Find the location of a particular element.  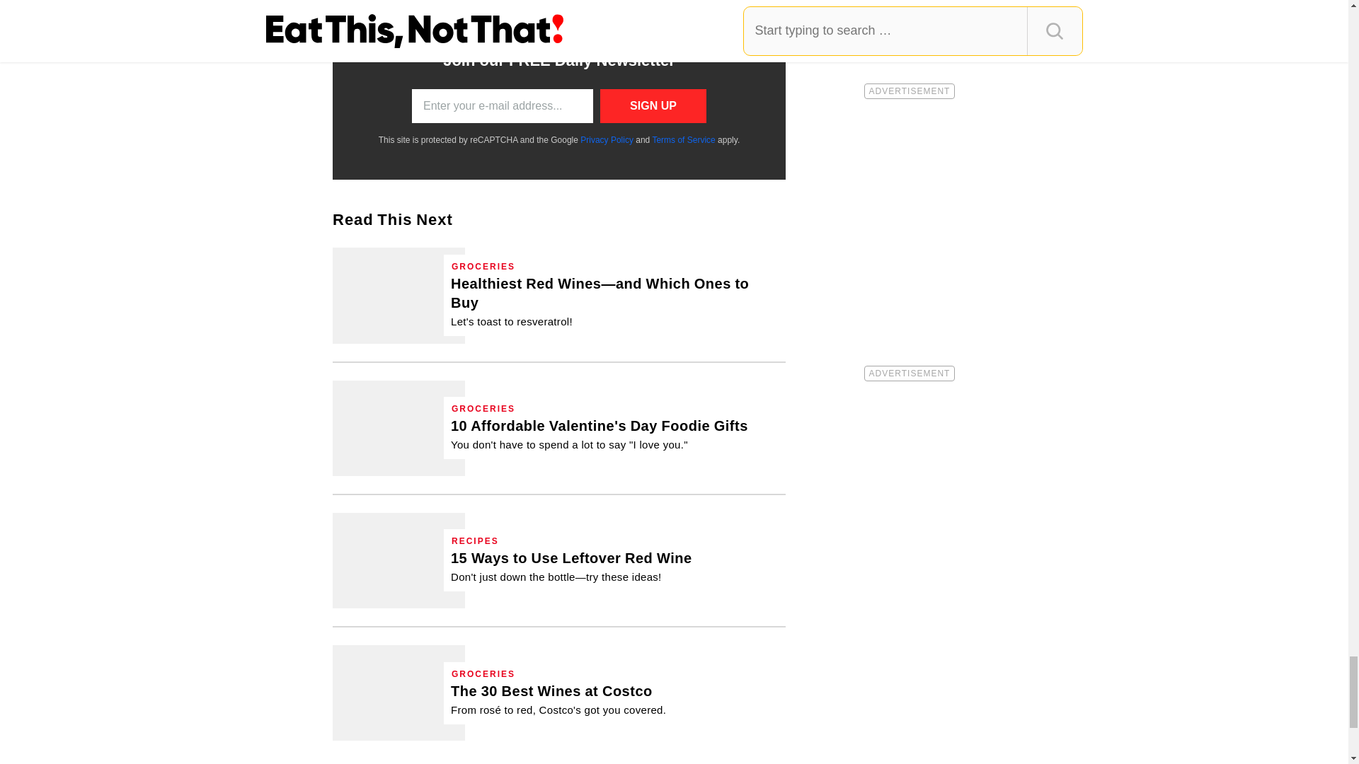

15 Clever Ways to Use Leftover Red Wine is located at coordinates (398, 560).